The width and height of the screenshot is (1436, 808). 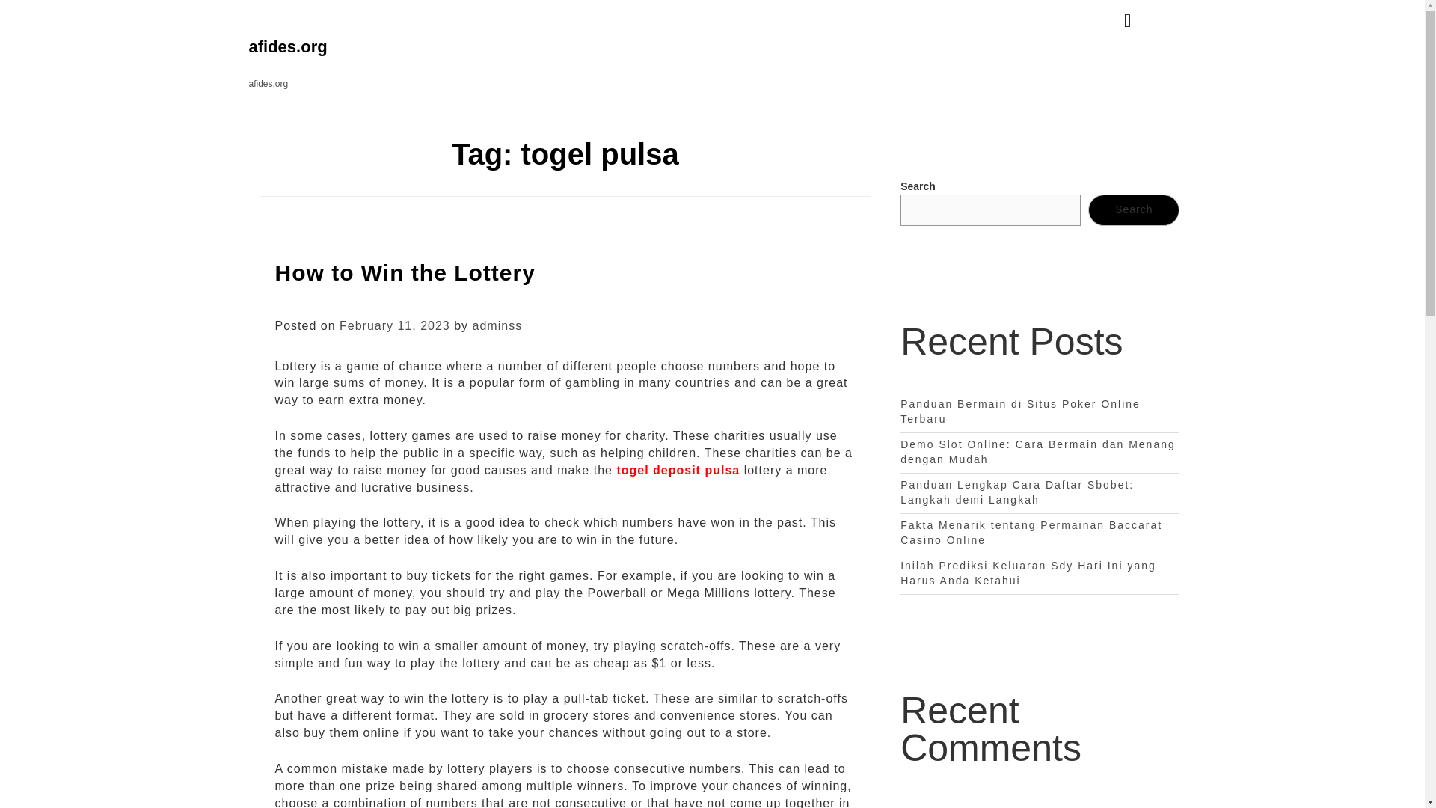 What do you see at coordinates (1134, 210) in the screenshot?
I see `Search` at bounding box center [1134, 210].